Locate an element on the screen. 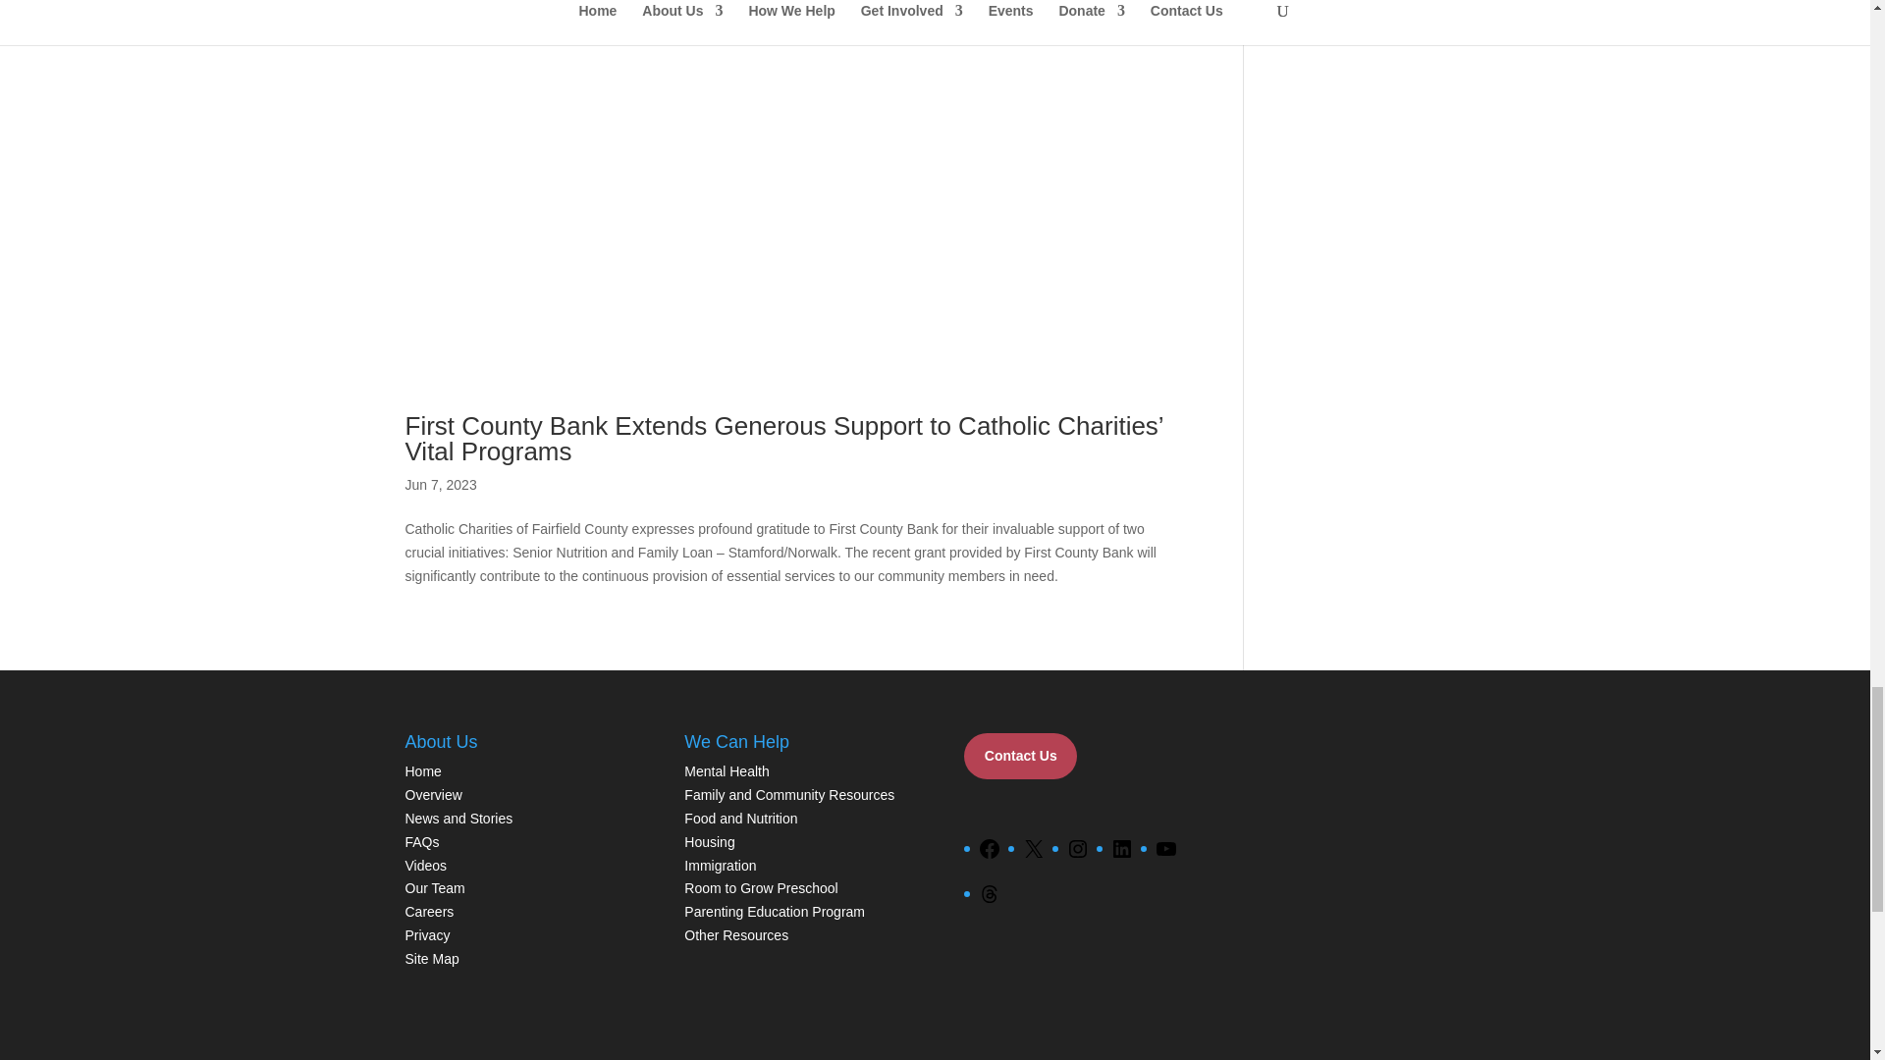  Videos is located at coordinates (426, 865).